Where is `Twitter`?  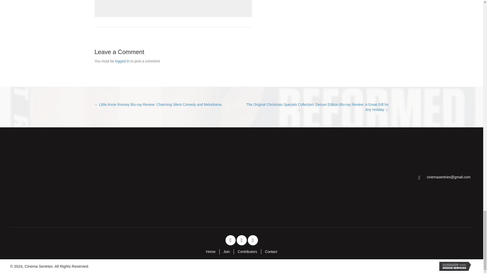 Twitter is located at coordinates (241, 240).